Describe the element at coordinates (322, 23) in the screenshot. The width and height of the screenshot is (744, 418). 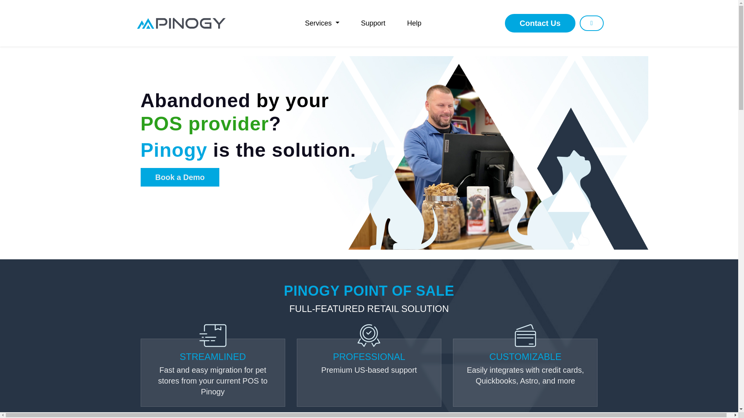
I see `Services` at that location.